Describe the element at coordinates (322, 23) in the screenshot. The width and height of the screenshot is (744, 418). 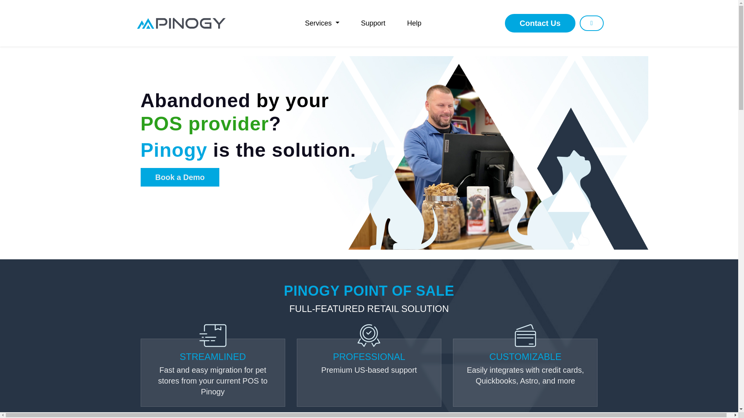
I see `Services` at that location.